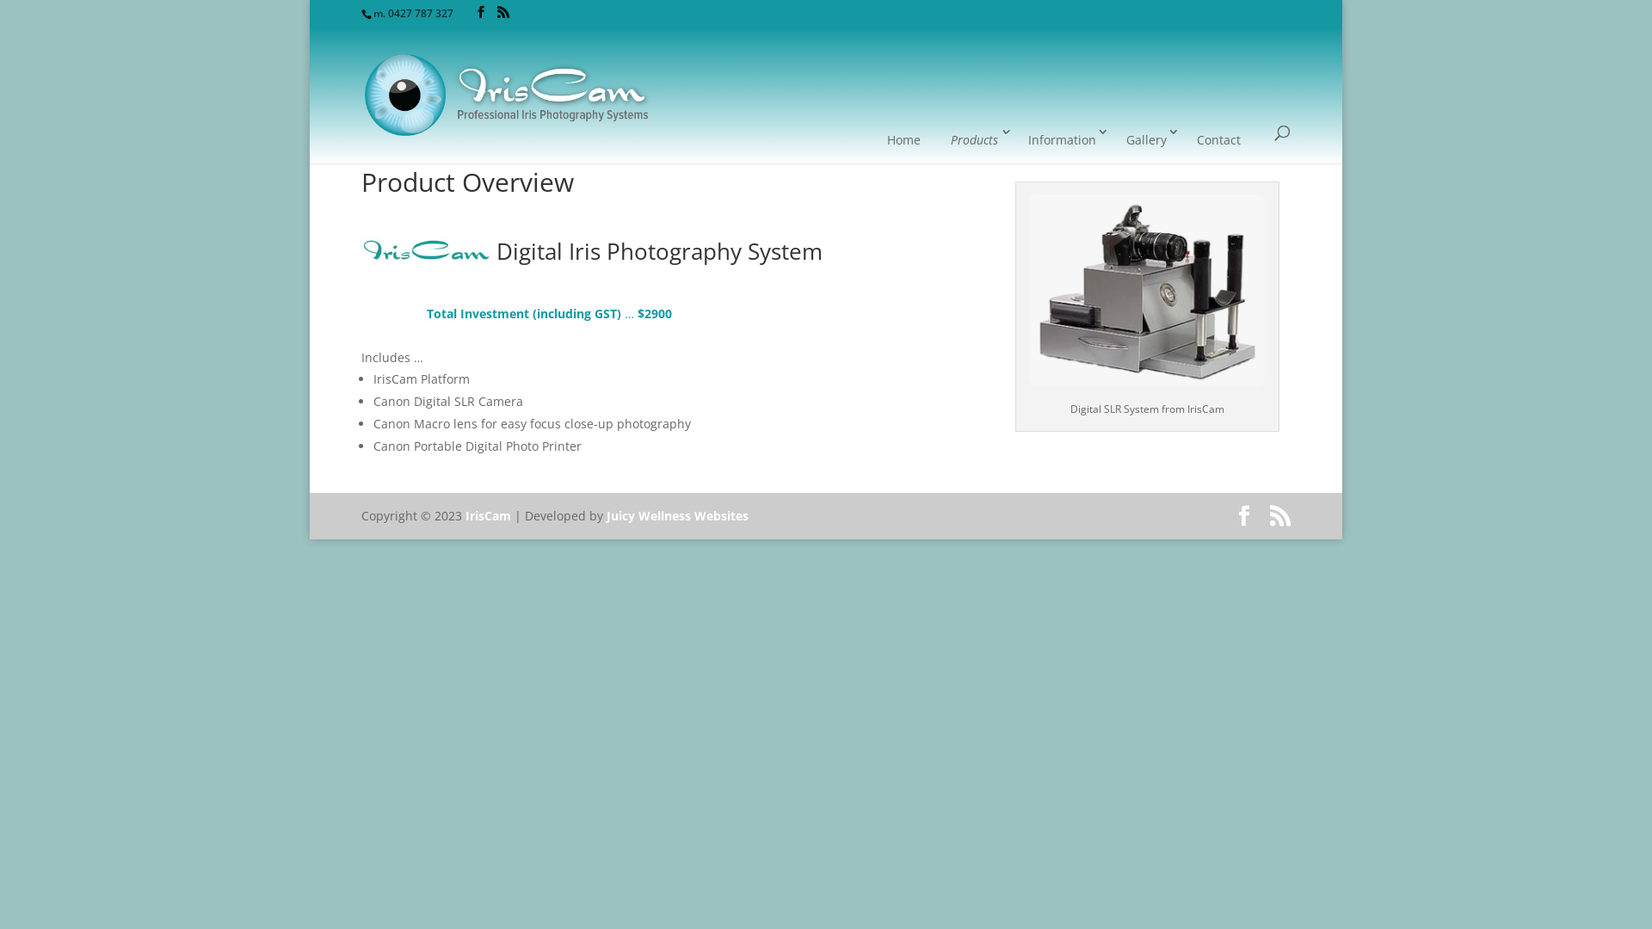 This screenshot has width=1652, height=929. Describe the element at coordinates (678, 516) in the screenshot. I see `Juicy Wellness Websites` at that location.